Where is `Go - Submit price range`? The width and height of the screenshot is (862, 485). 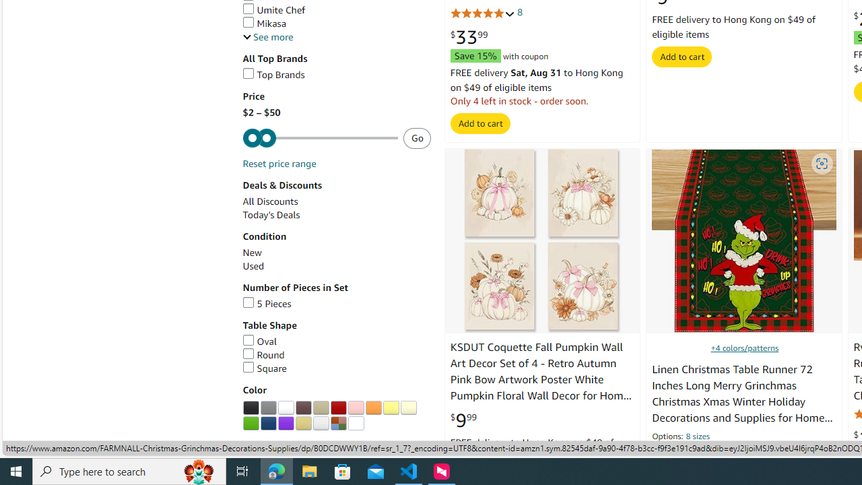
Go - Submit price range is located at coordinates (417, 138).